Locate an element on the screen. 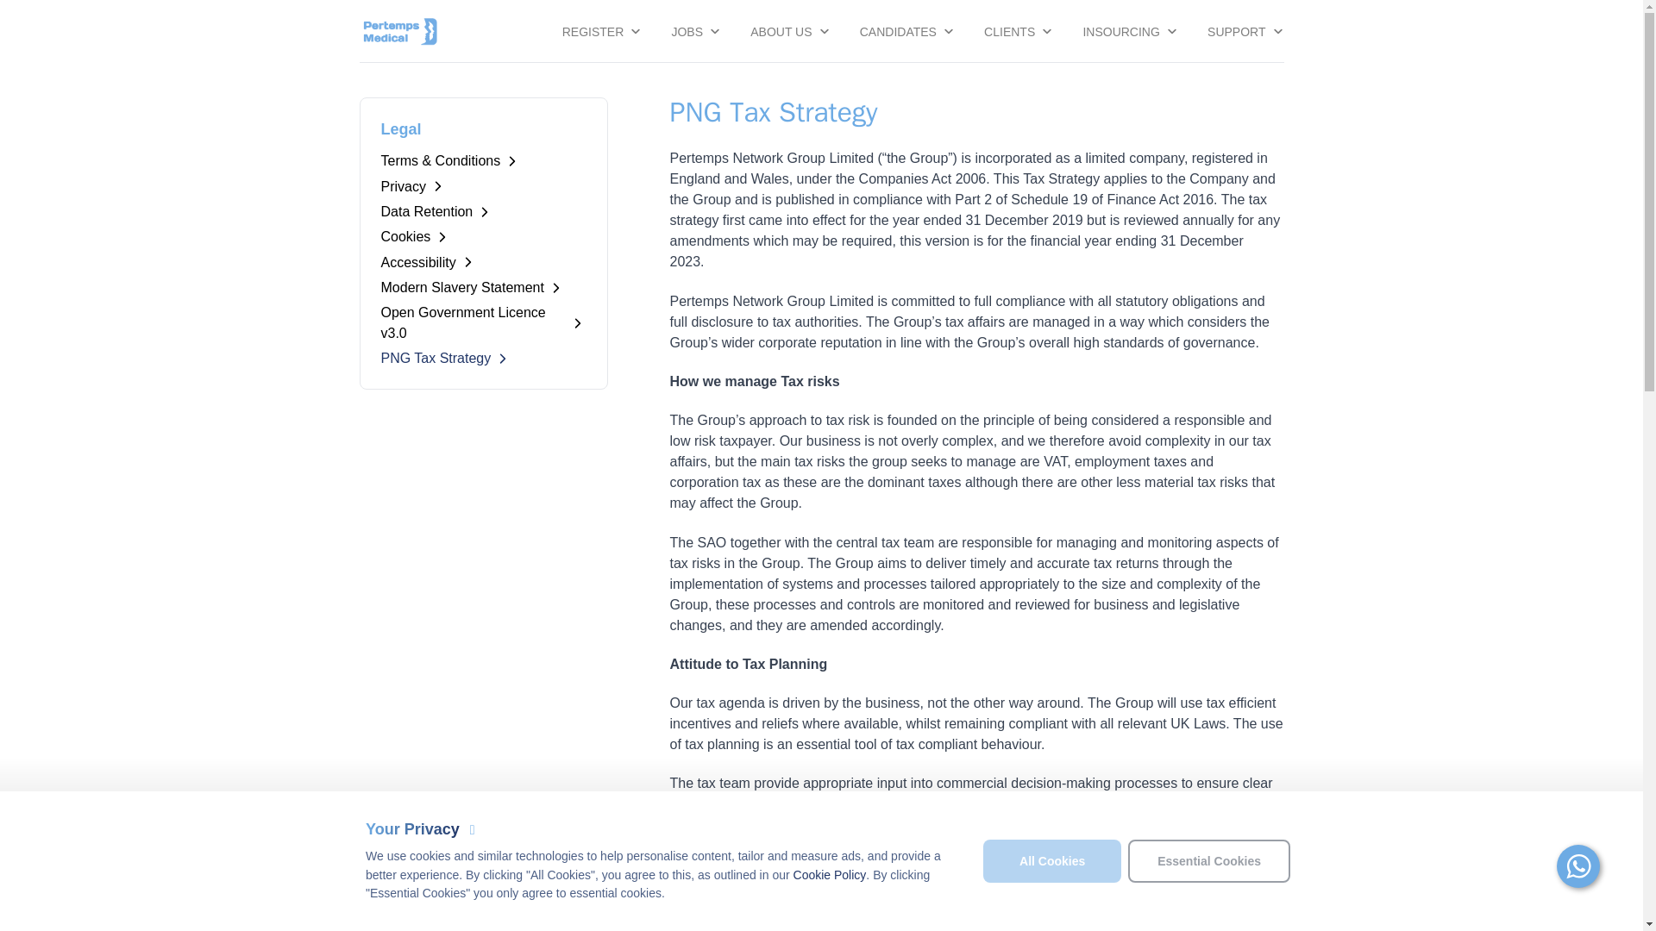  Home is located at coordinates (399, 31).